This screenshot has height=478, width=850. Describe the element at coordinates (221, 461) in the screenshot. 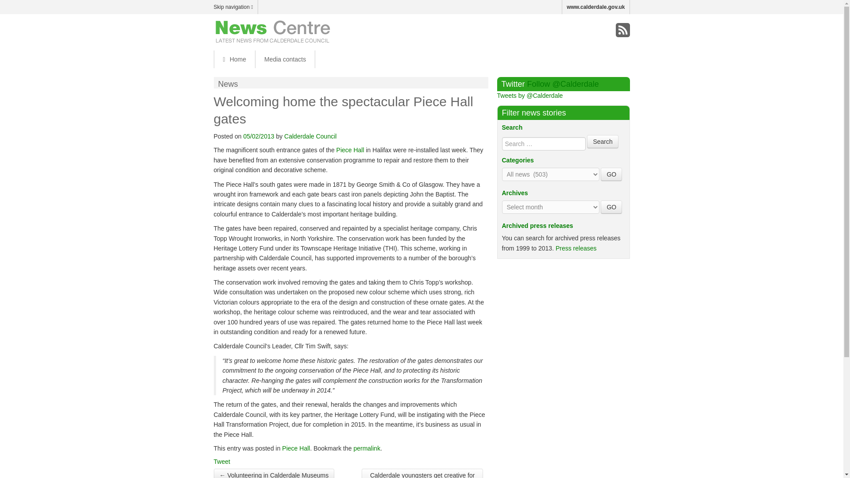

I see `Tweet` at that location.